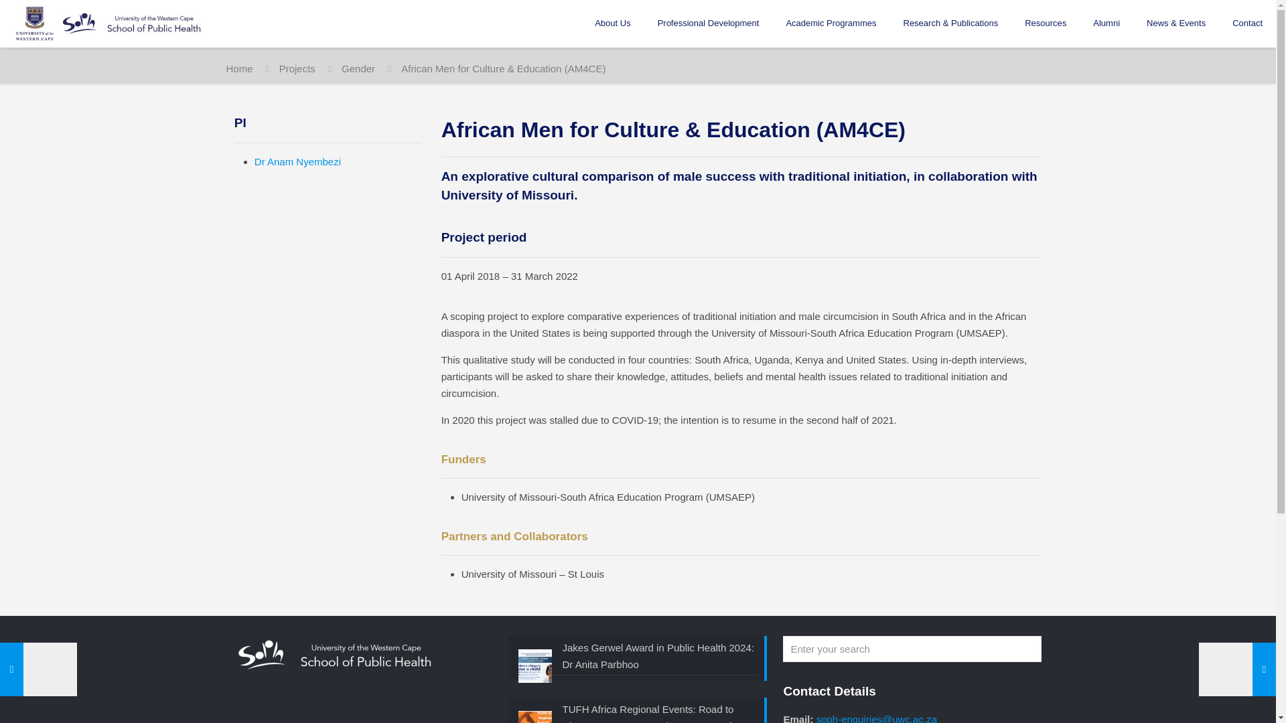 This screenshot has height=723, width=1286. I want to click on Gender, so click(358, 68).